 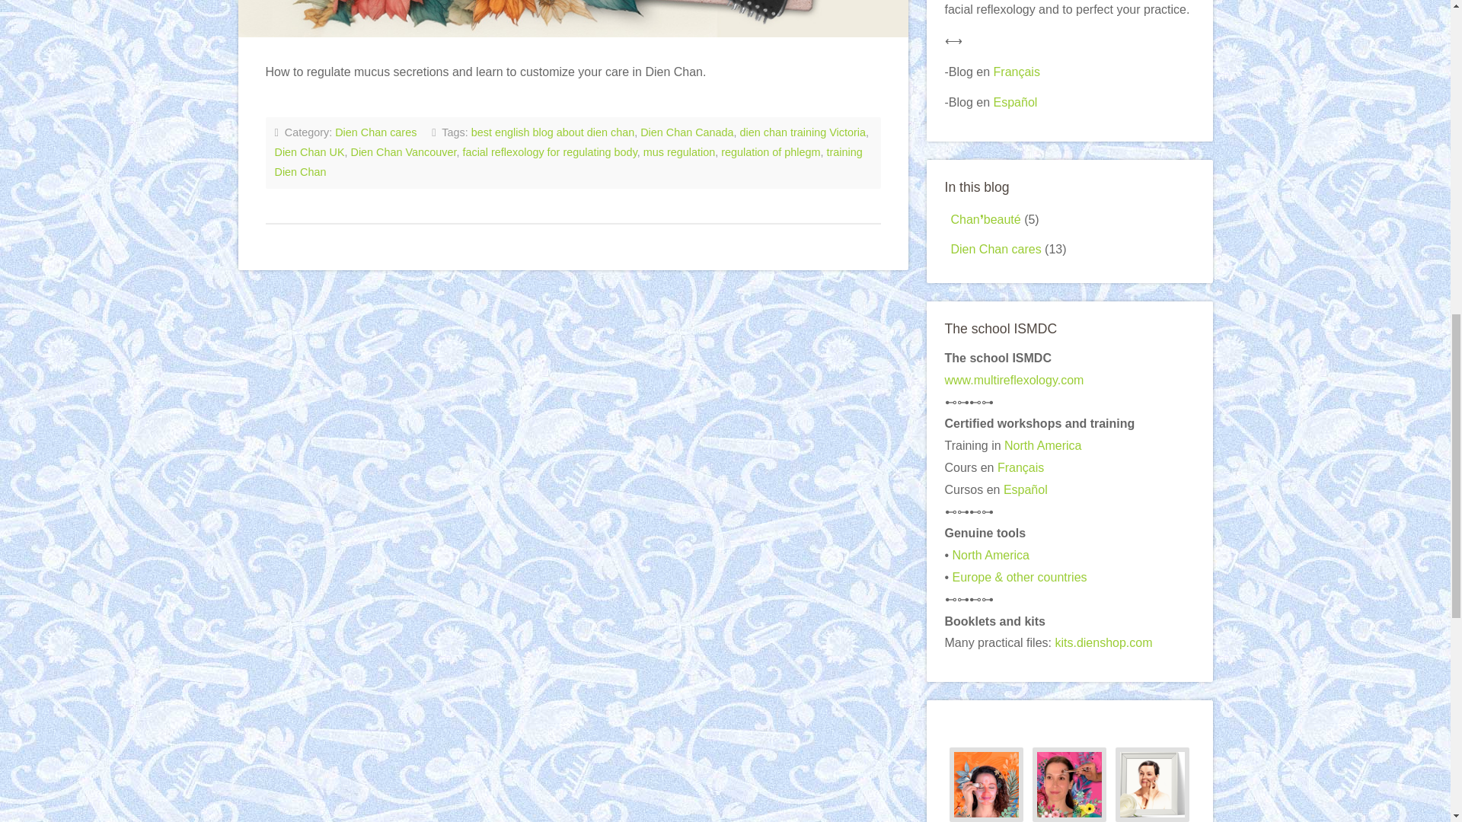 I want to click on Dien Chan cares, so click(x=996, y=248).